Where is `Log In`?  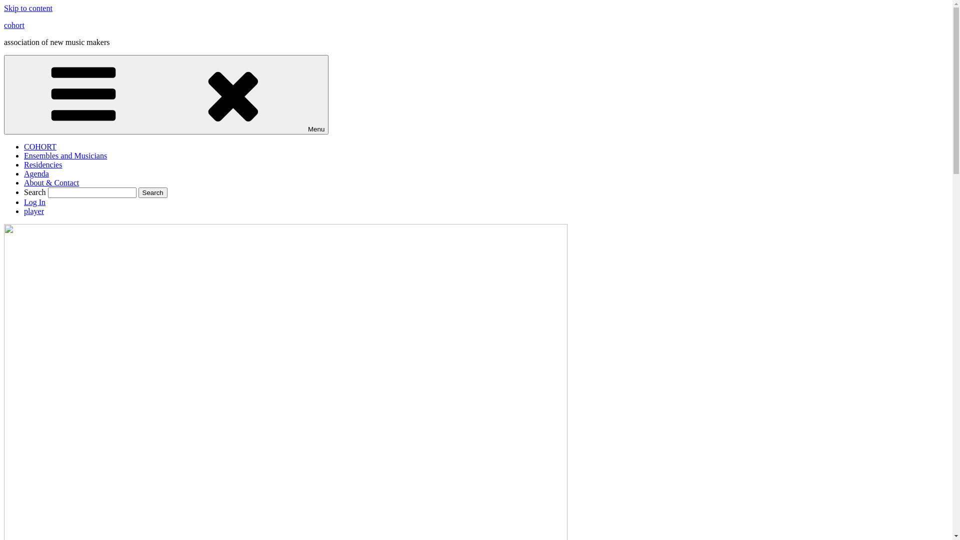 Log In is located at coordinates (35, 202).